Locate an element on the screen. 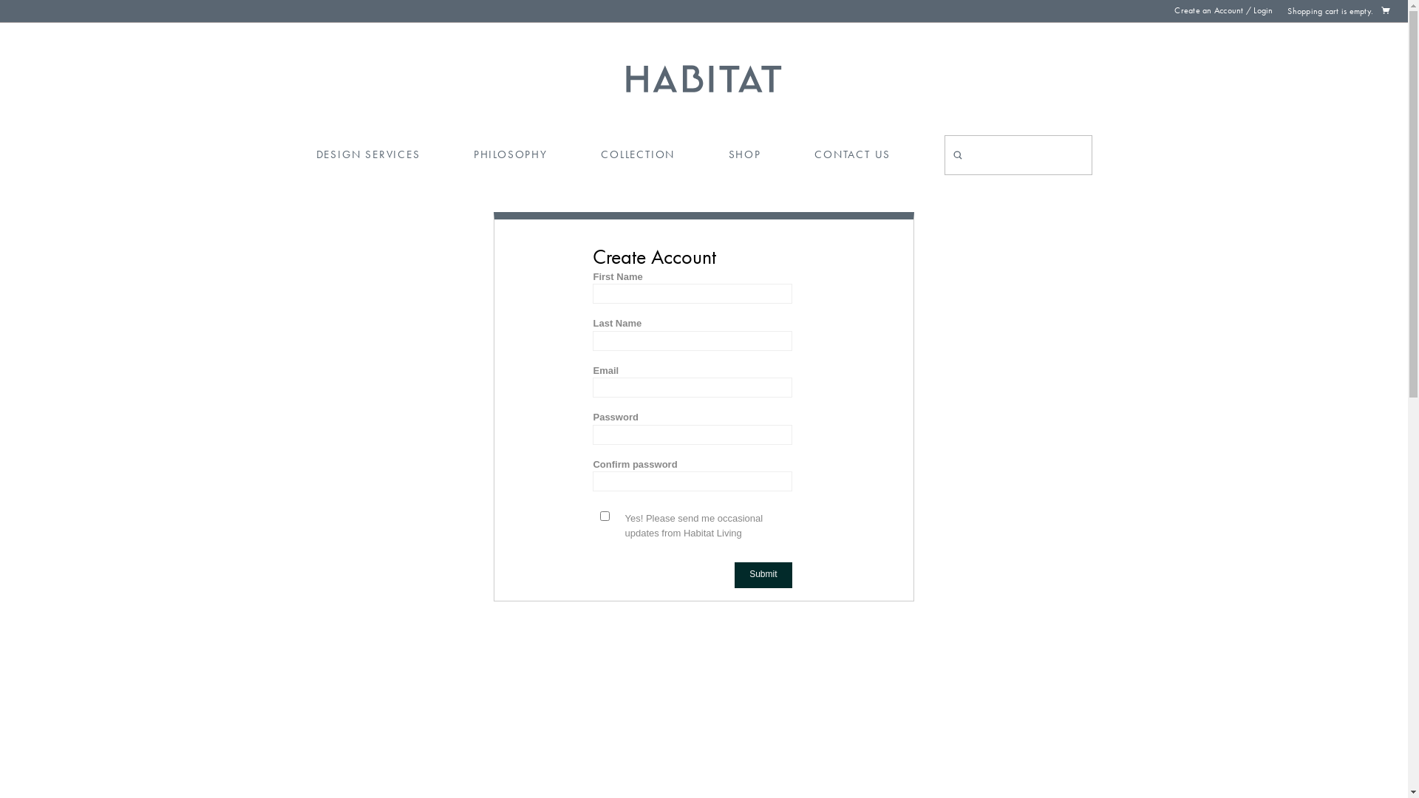 The height and width of the screenshot is (798, 1419). DESIGN SERVICES is located at coordinates (368, 155).